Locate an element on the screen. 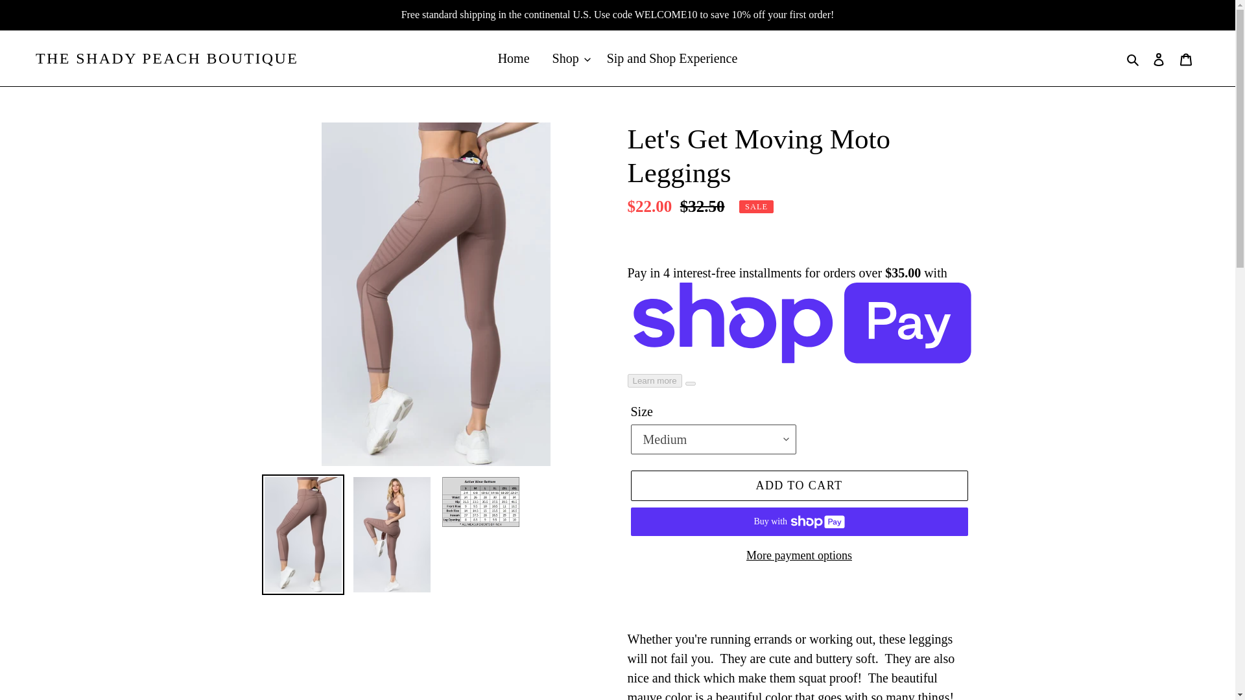 Image resolution: width=1245 pixels, height=700 pixels. Shop is located at coordinates (568, 58).